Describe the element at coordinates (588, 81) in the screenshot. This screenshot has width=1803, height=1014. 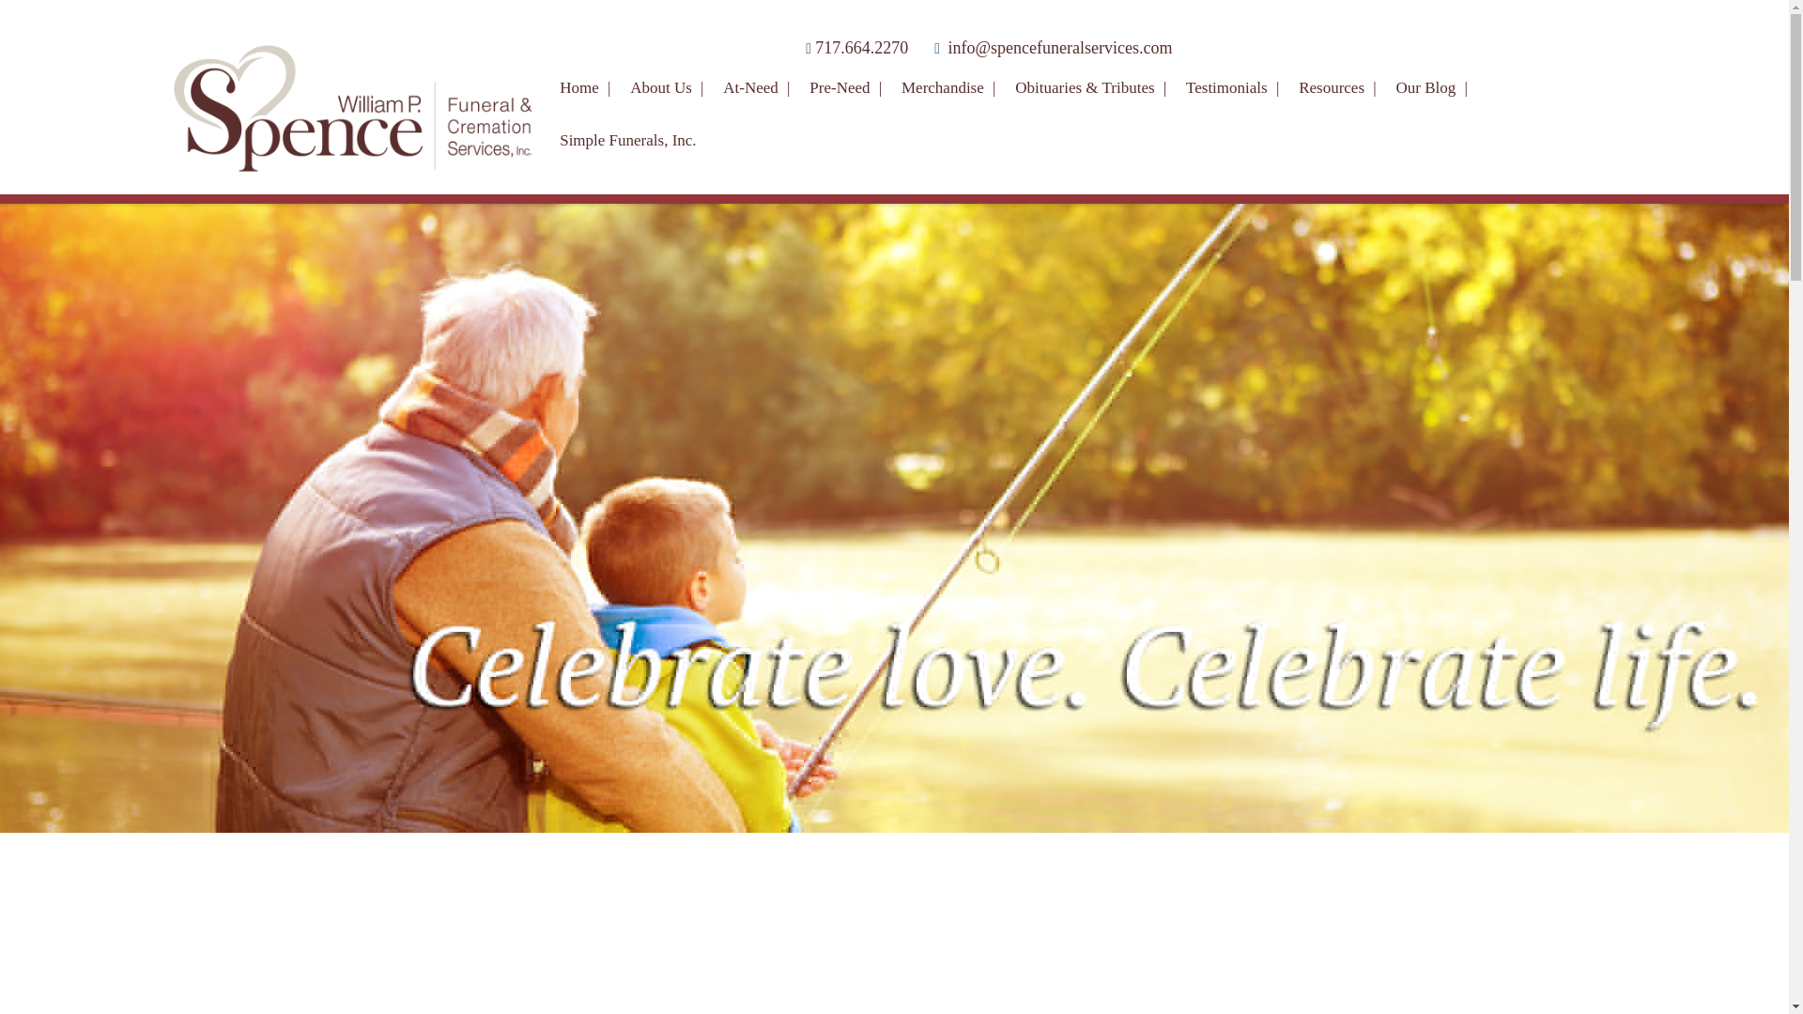
I see `Home` at that location.